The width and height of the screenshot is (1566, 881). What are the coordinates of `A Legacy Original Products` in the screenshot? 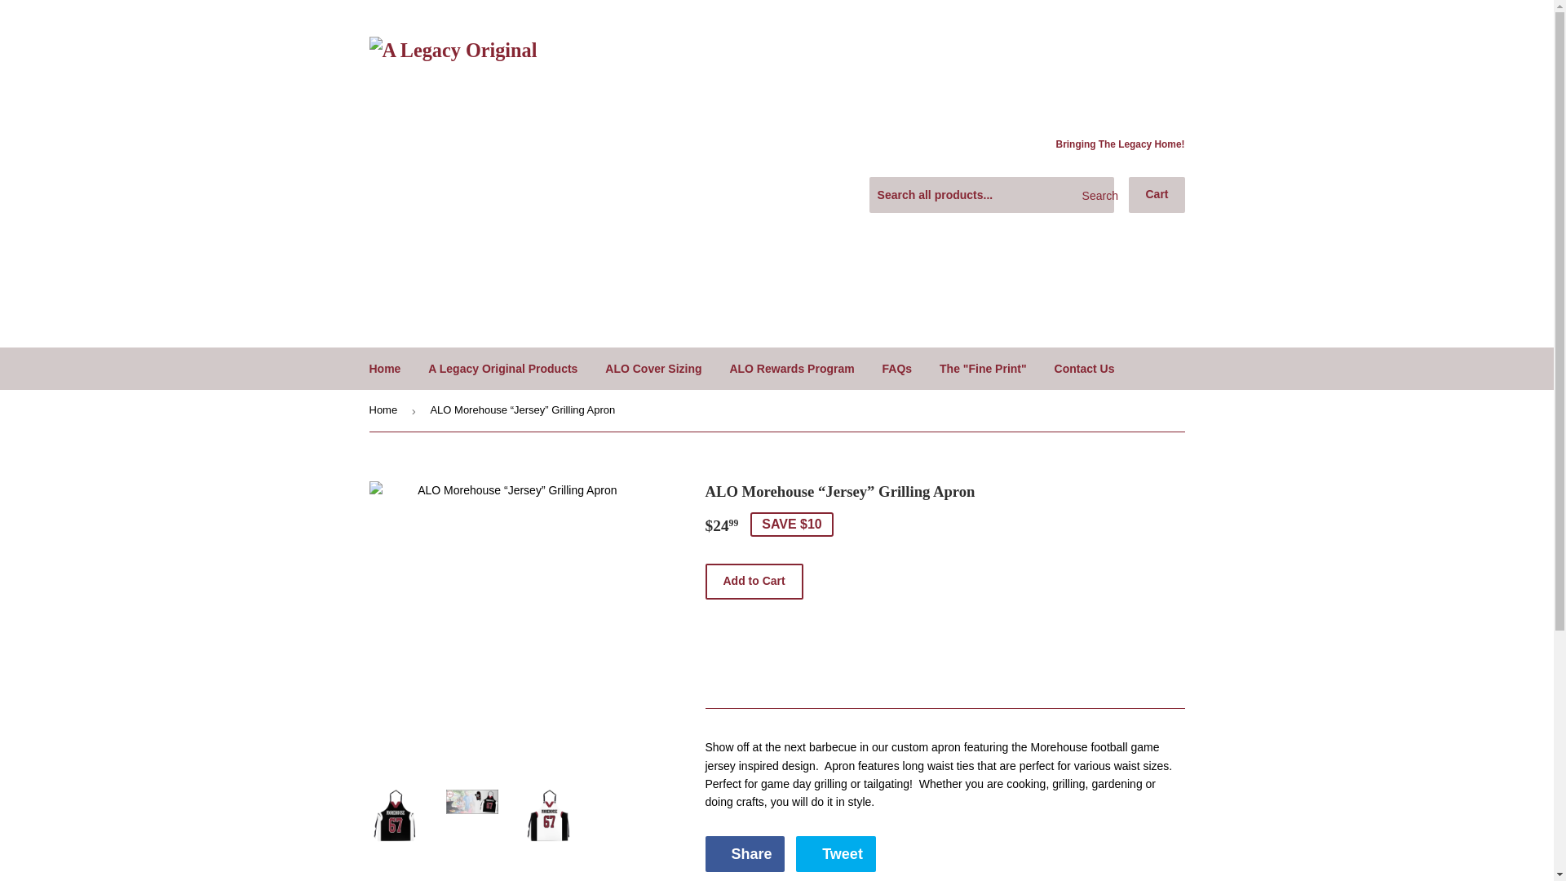 It's located at (835, 853).